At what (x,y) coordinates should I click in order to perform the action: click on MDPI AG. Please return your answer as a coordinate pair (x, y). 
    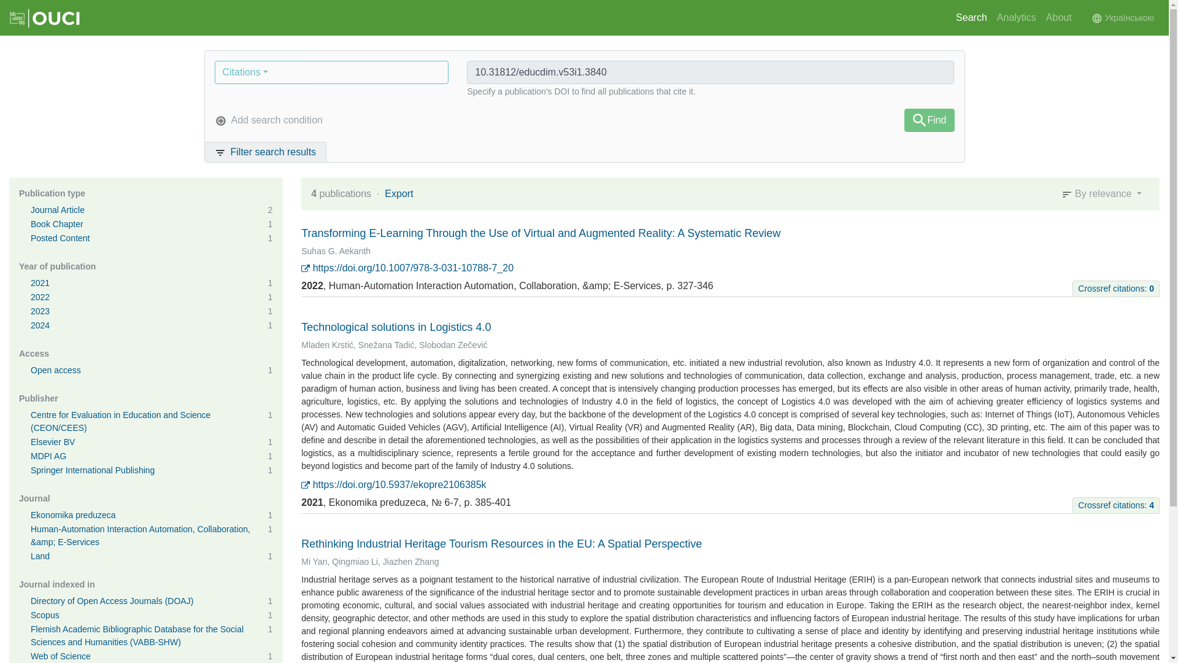
    Looking at the image, I should click on (48, 456).